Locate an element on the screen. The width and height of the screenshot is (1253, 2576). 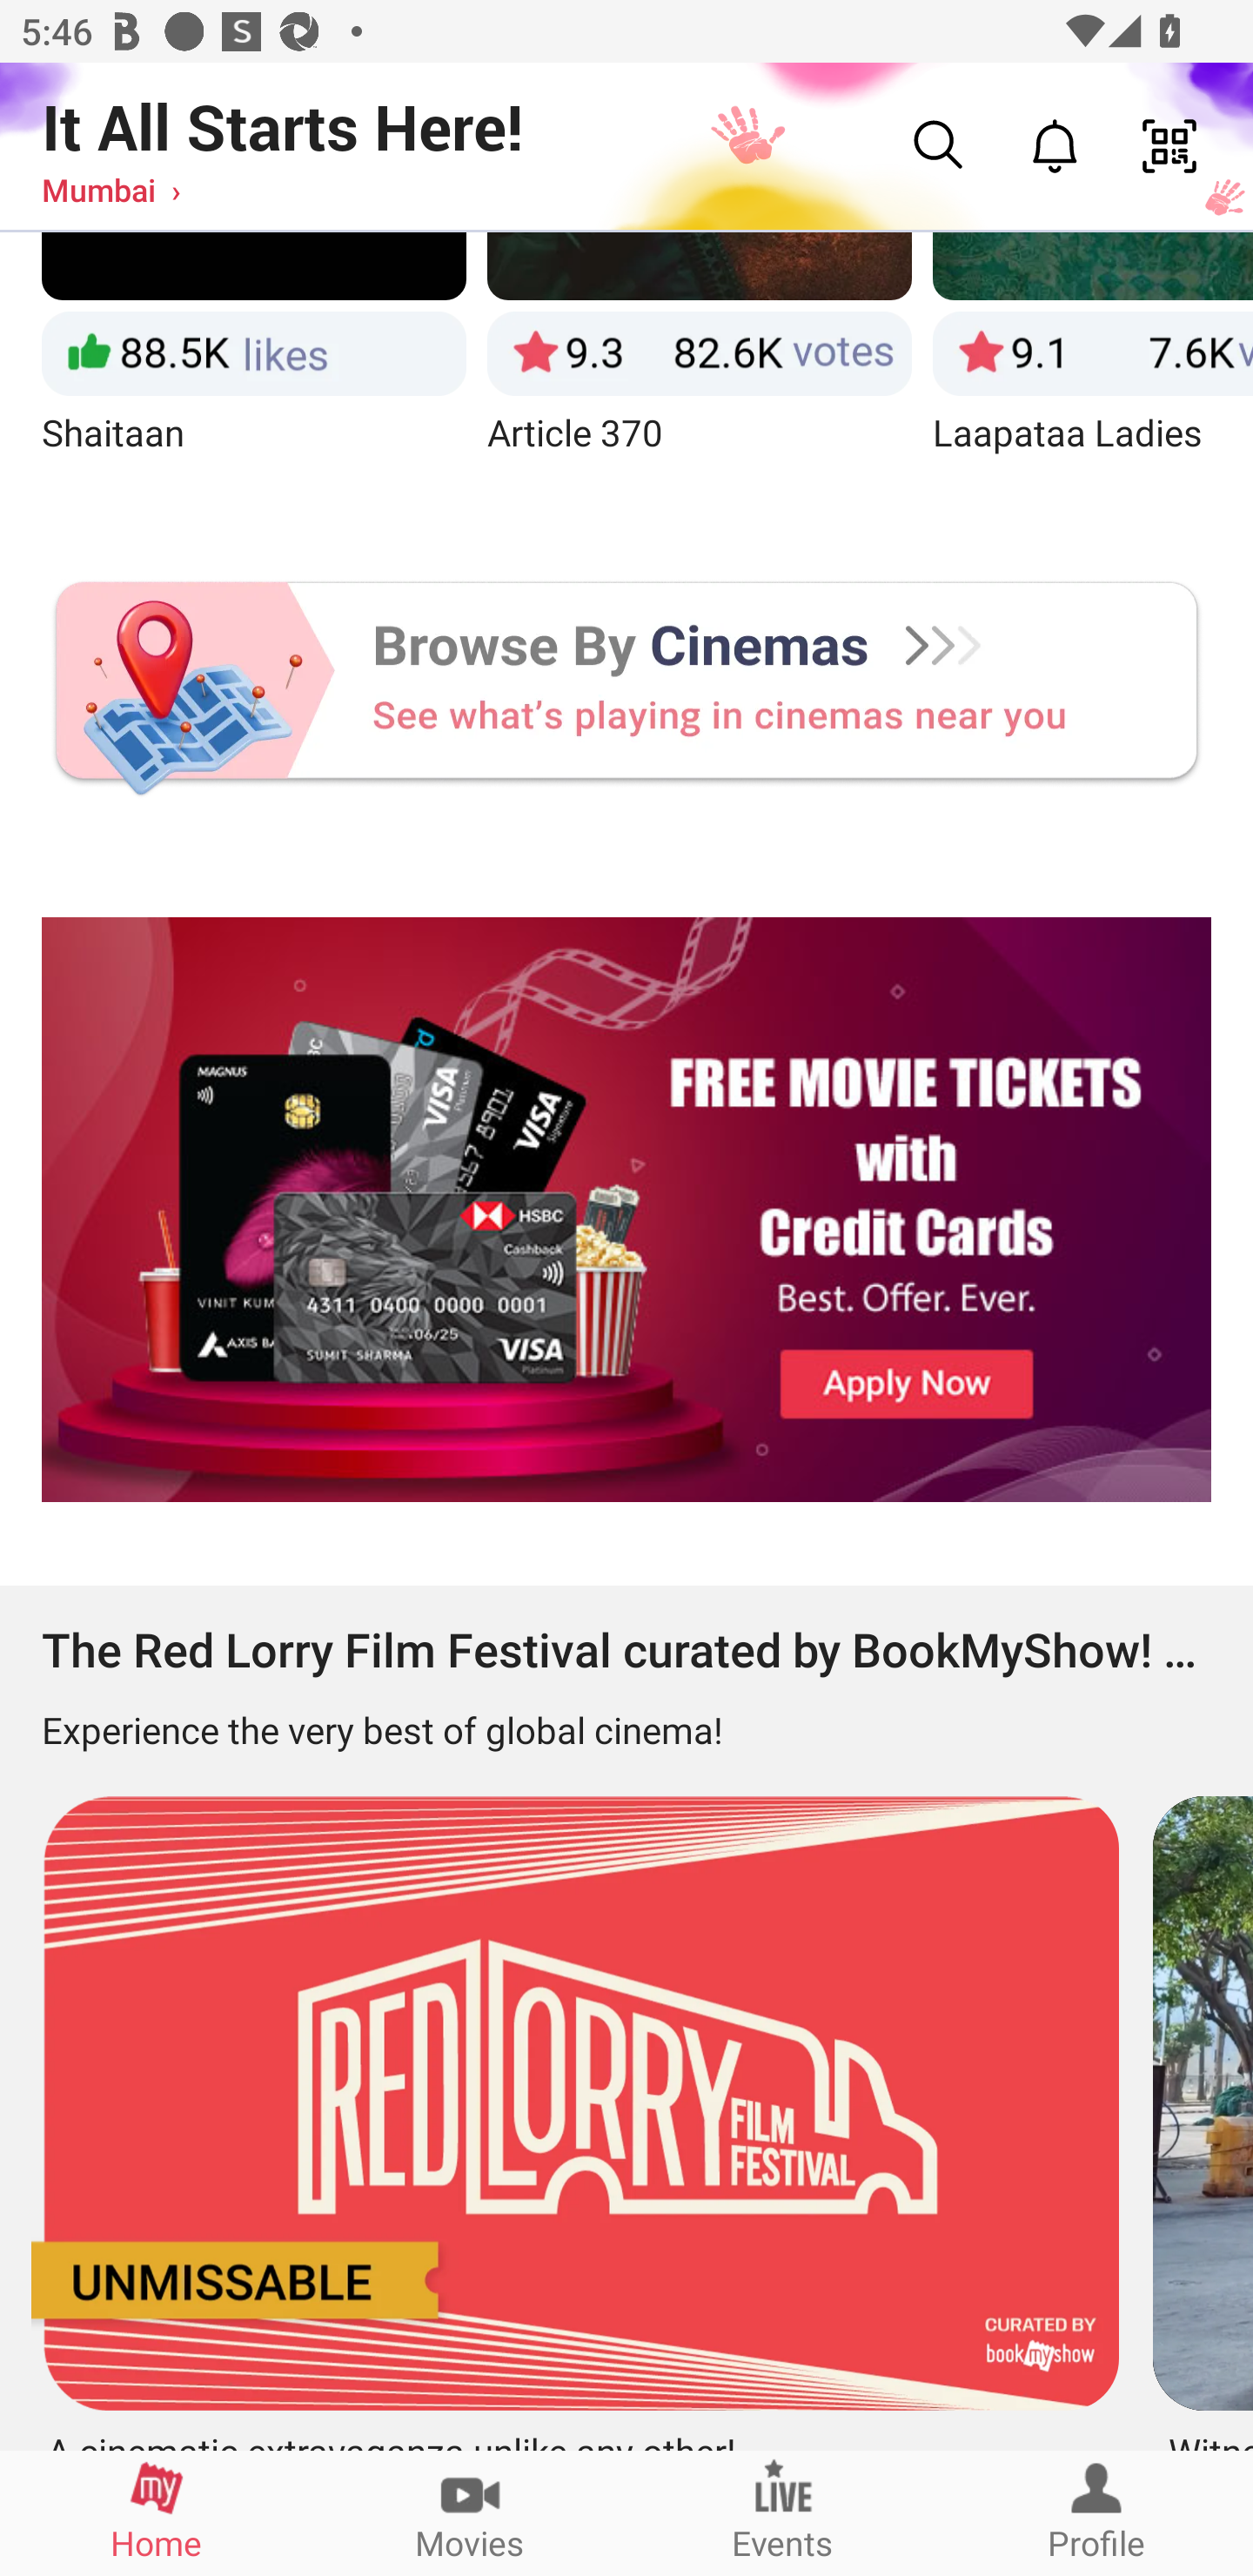
Mumbai  › is located at coordinates (111, 189).